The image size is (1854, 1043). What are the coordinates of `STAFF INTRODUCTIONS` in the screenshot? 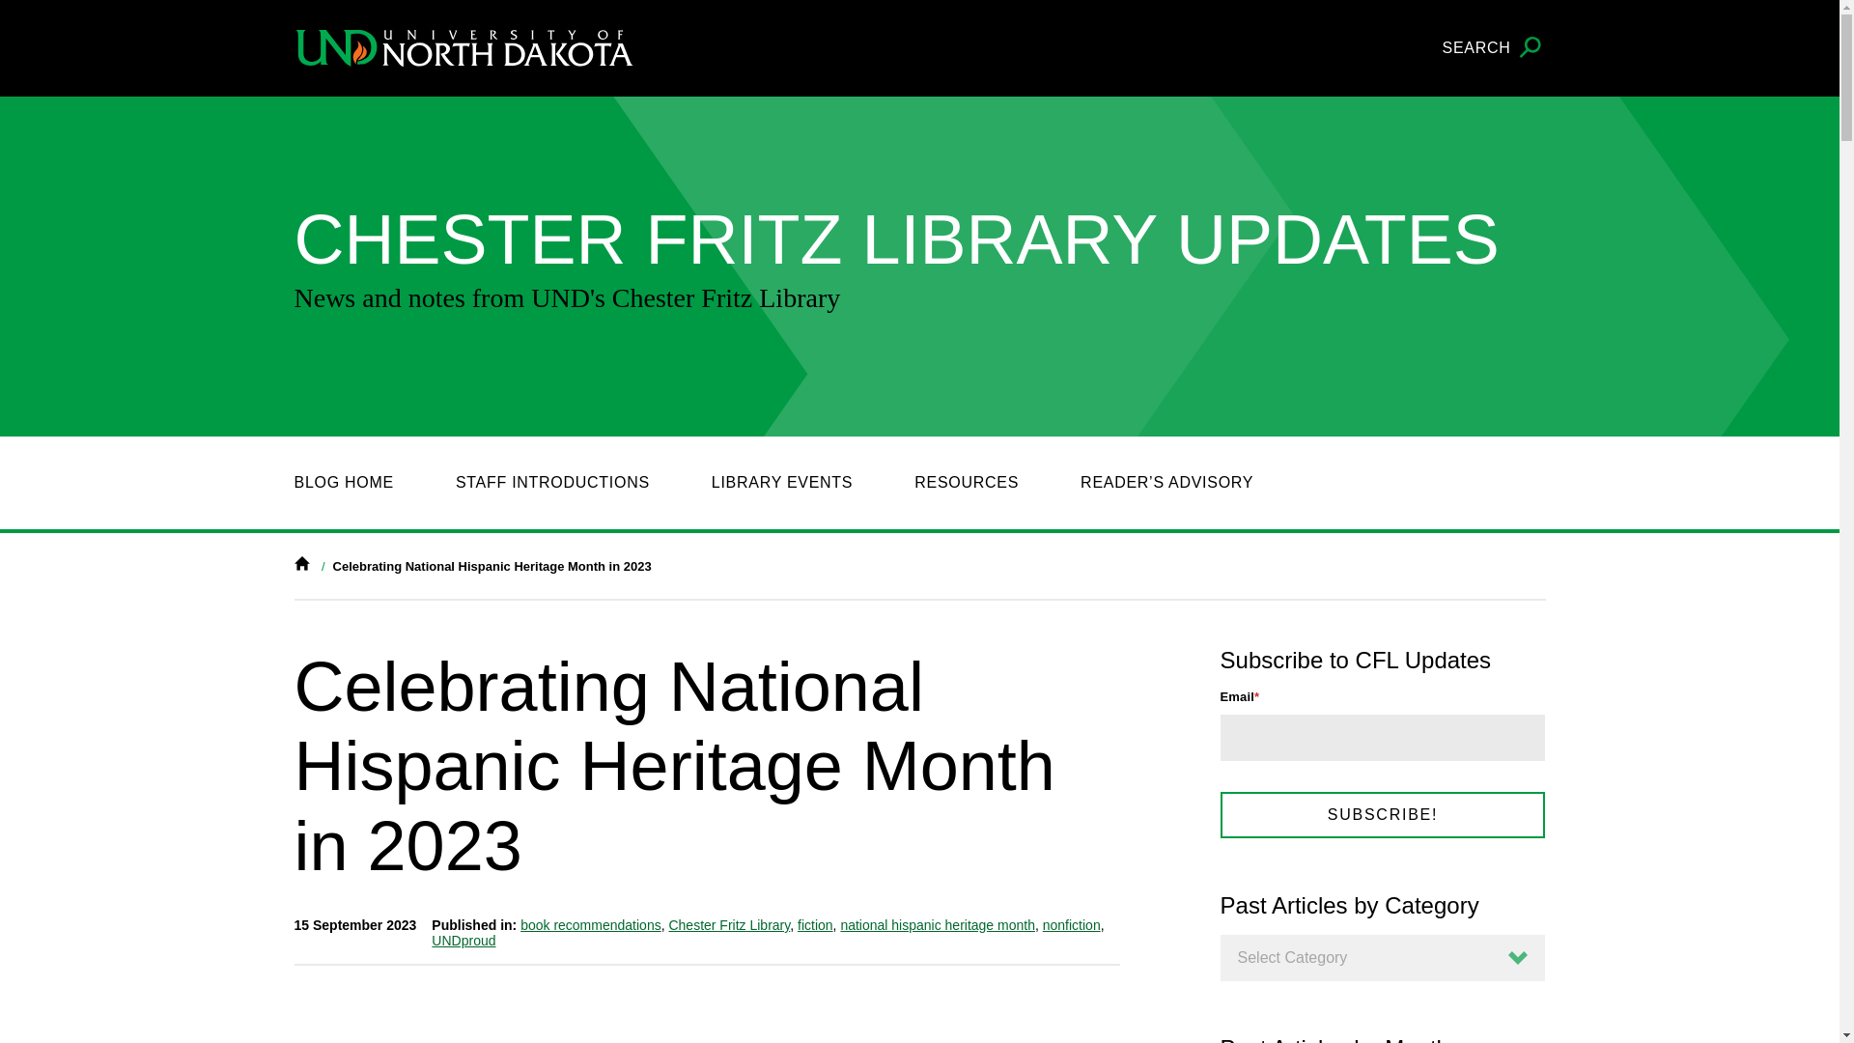 It's located at (552, 483).